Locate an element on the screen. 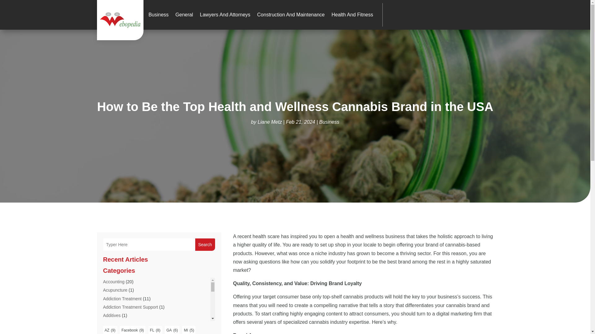  Posts by Liane Metz is located at coordinates (270, 122).